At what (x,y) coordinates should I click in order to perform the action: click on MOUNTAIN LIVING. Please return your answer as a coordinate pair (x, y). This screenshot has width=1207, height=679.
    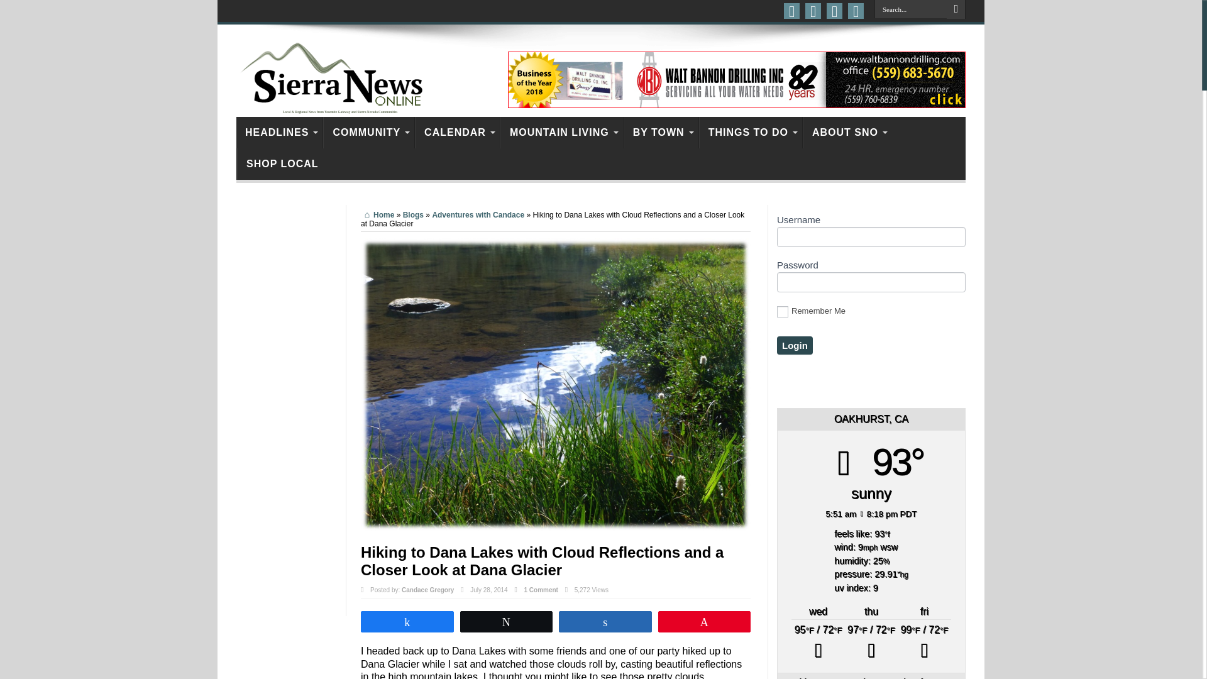
    Looking at the image, I should click on (561, 132).